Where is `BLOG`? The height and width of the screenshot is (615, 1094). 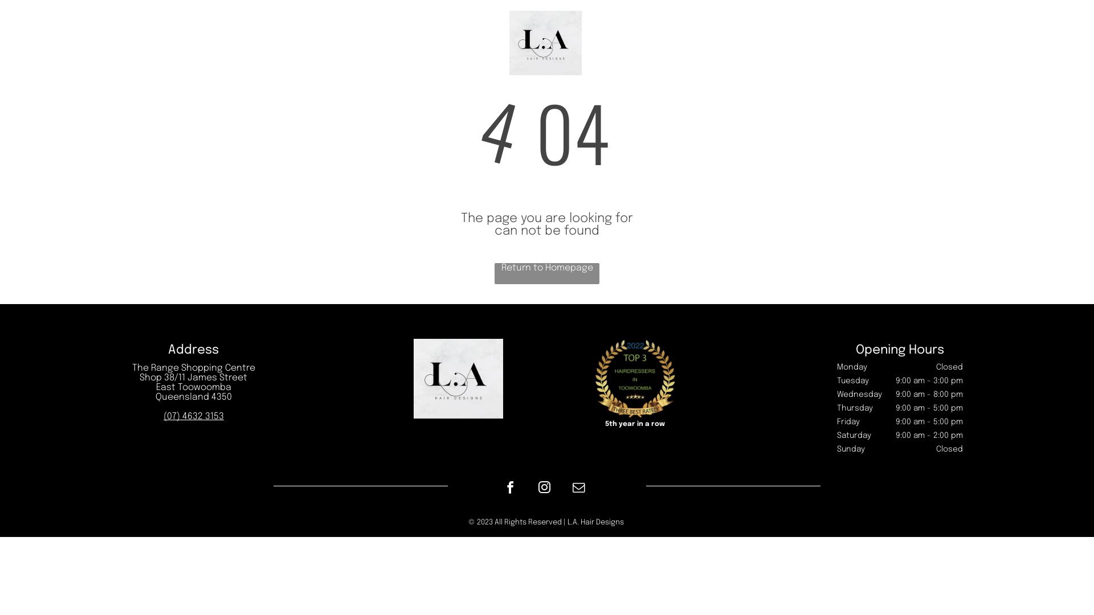
BLOG is located at coordinates (489, 43).